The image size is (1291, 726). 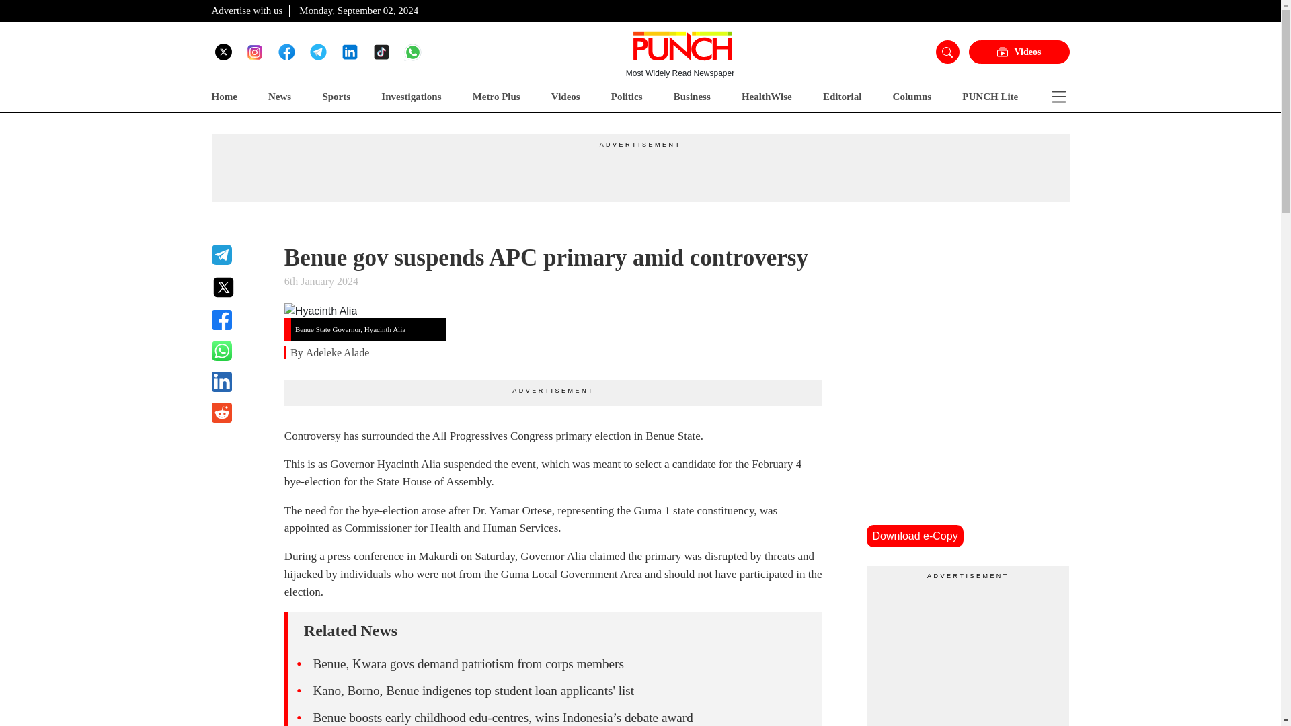 I want to click on Columns, so click(x=912, y=97).